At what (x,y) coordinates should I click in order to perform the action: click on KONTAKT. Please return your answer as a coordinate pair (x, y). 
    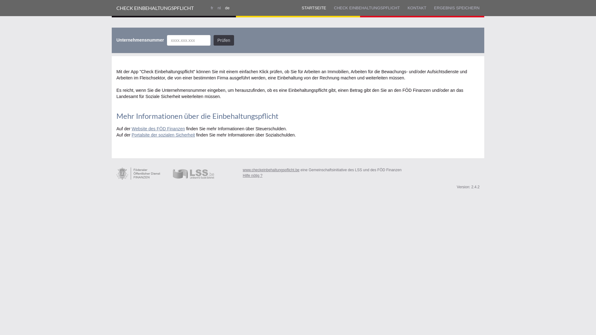
    Looking at the image, I should click on (417, 8).